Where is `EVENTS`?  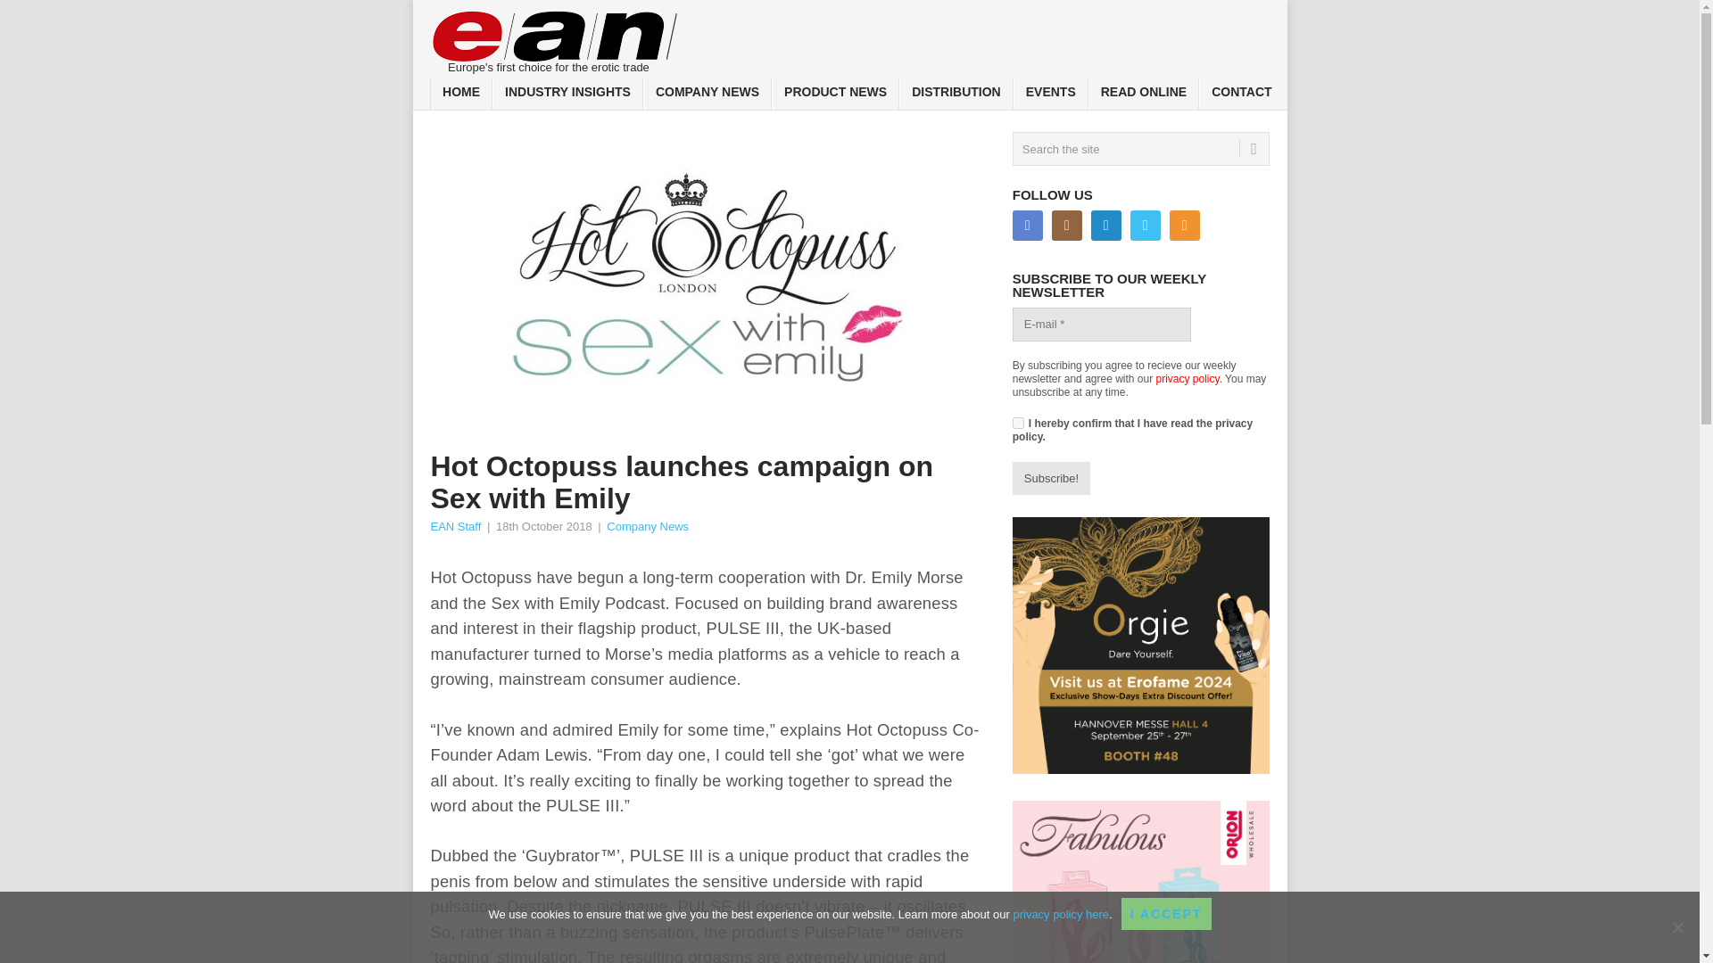
EVENTS is located at coordinates (1051, 95).